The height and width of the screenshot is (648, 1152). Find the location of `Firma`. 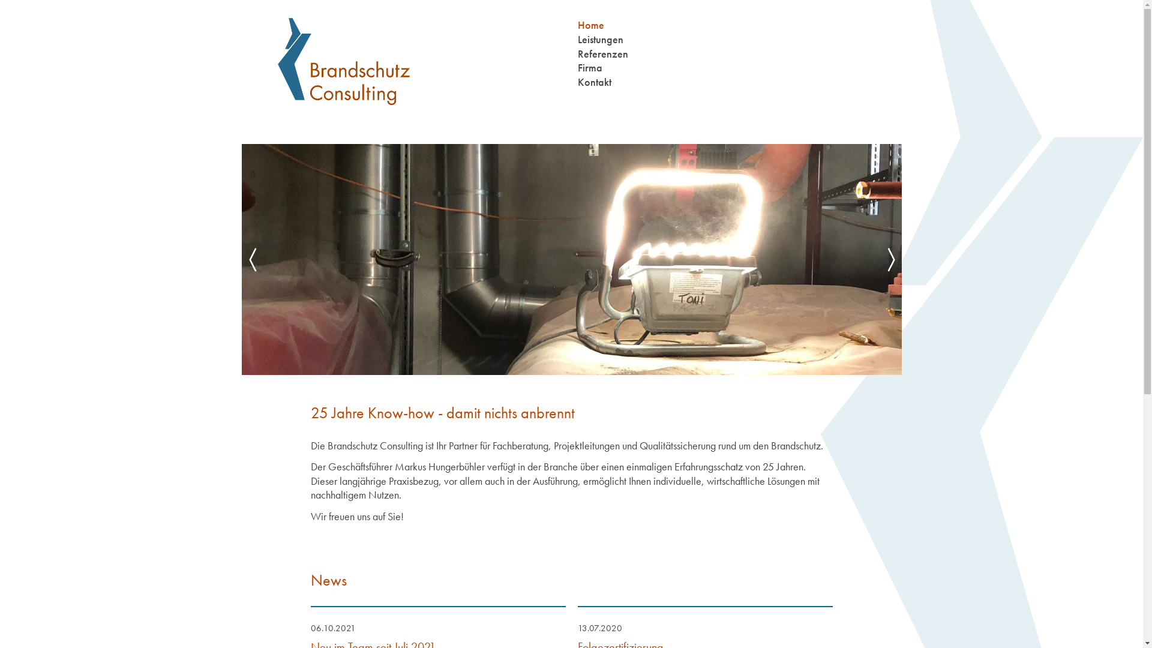

Firma is located at coordinates (589, 67).